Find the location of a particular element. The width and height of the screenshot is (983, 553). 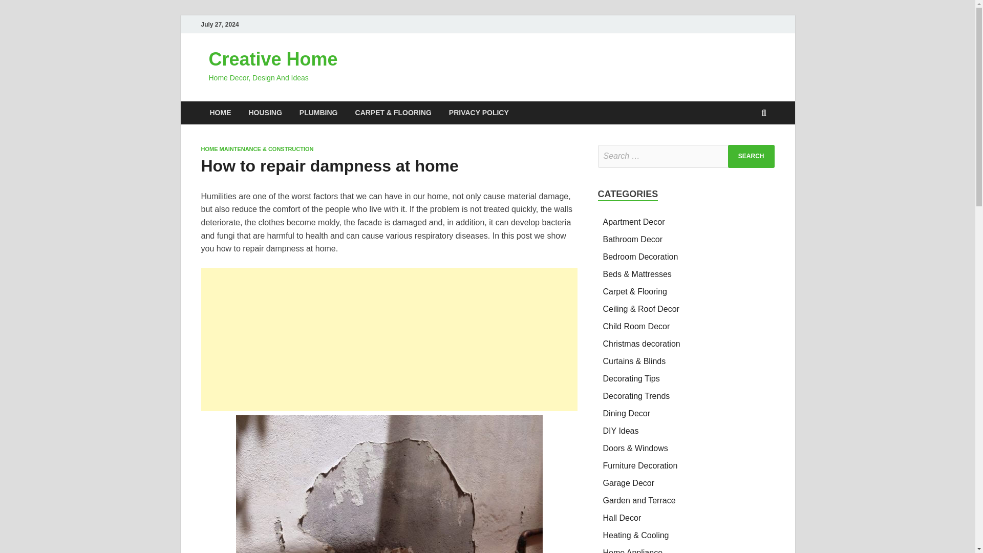

Garage Decor is located at coordinates (629, 483).